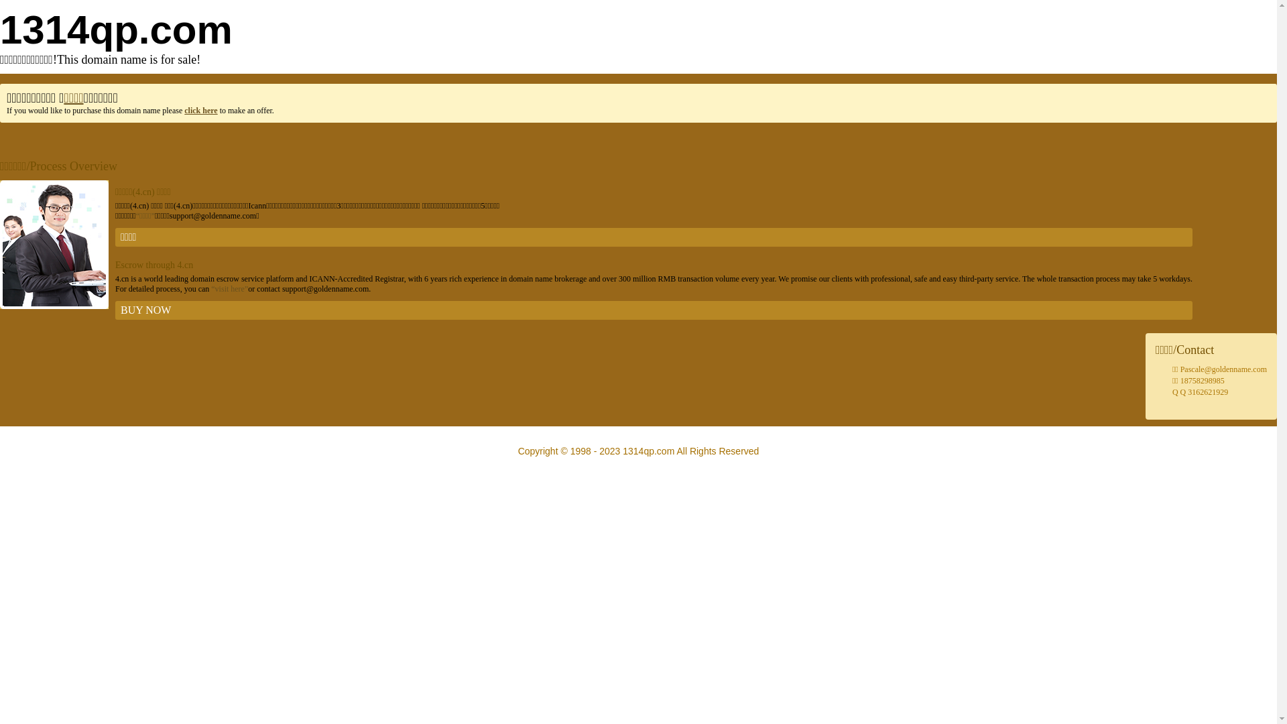  Describe the element at coordinates (201, 111) in the screenshot. I see `click here` at that location.